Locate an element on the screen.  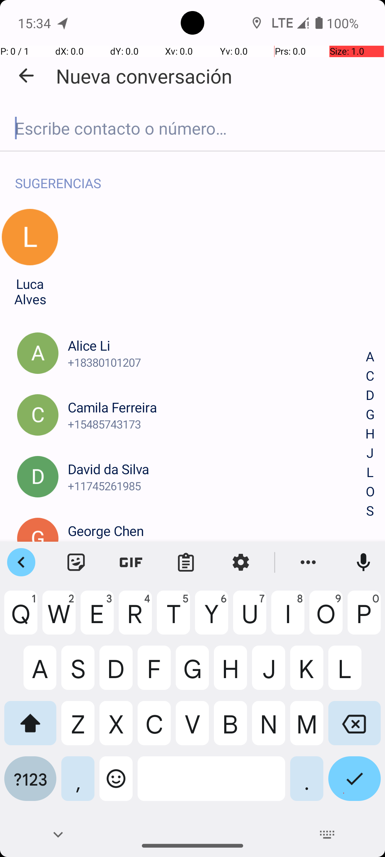
+11745261985 is located at coordinates (217, 486).